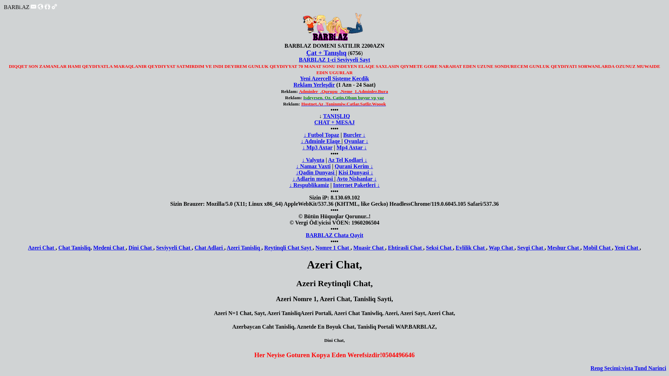 Image resolution: width=669 pixels, height=376 pixels. I want to click on Medeni Chat, so click(109, 248).